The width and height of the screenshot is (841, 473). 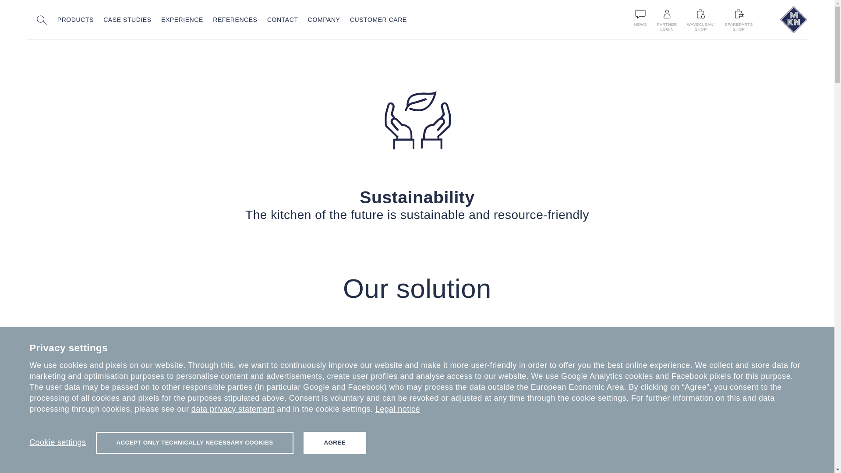 I want to click on CONTACT, so click(x=378, y=20).